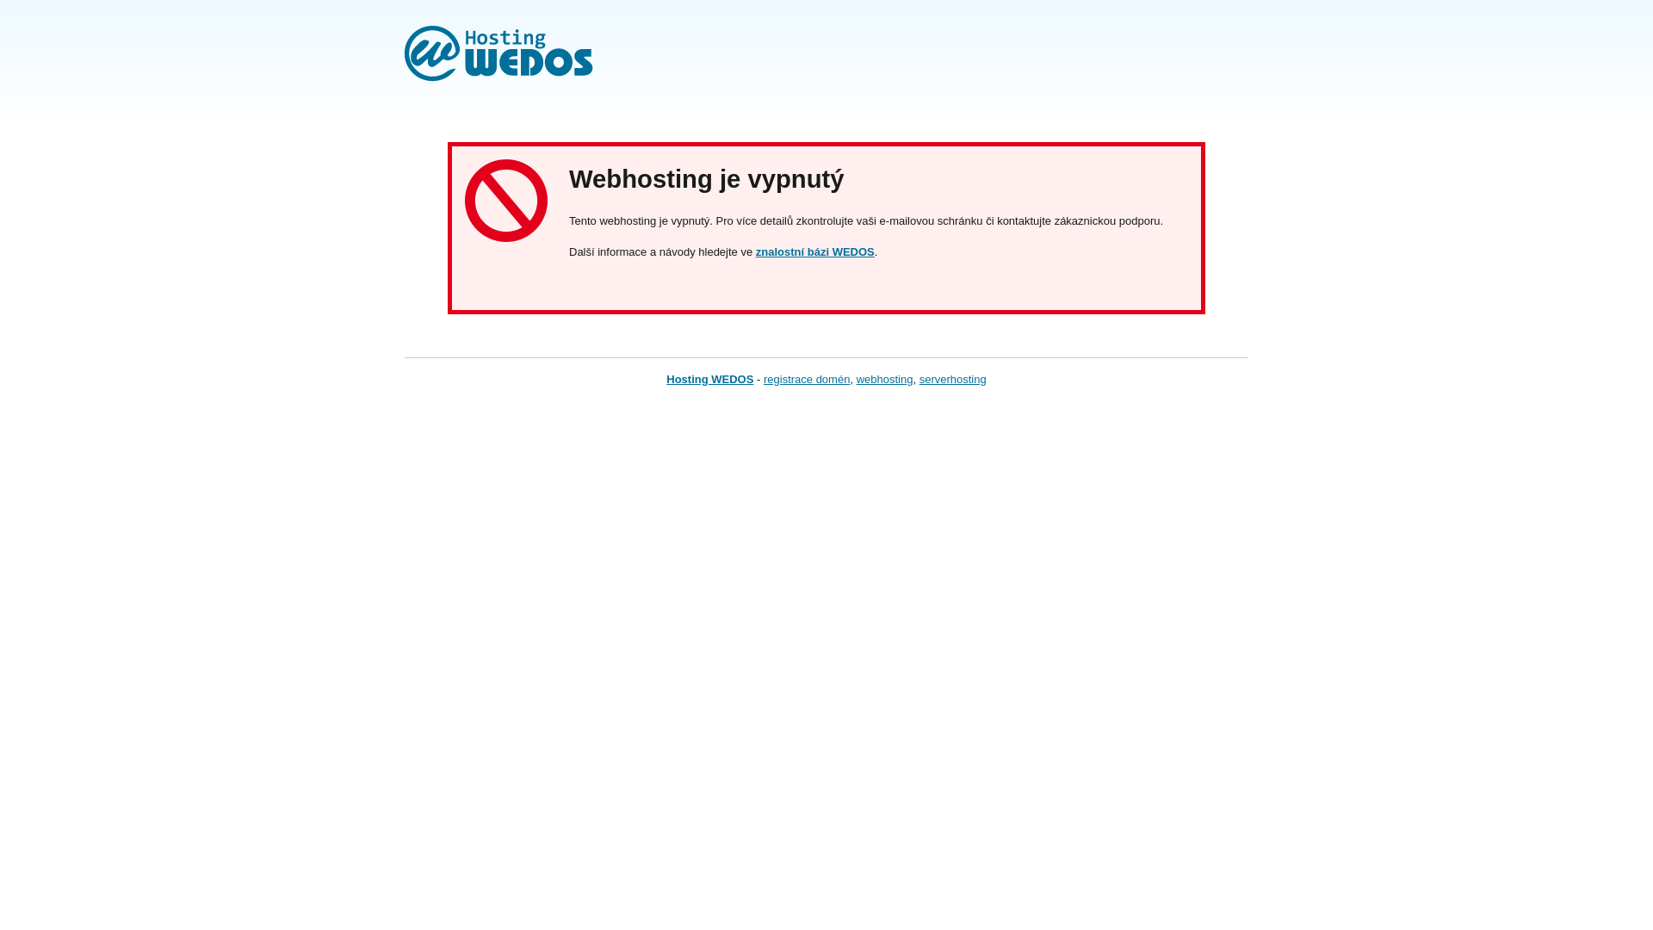  Describe the element at coordinates (885, 379) in the screenshot. I see `webhosting` at that location.